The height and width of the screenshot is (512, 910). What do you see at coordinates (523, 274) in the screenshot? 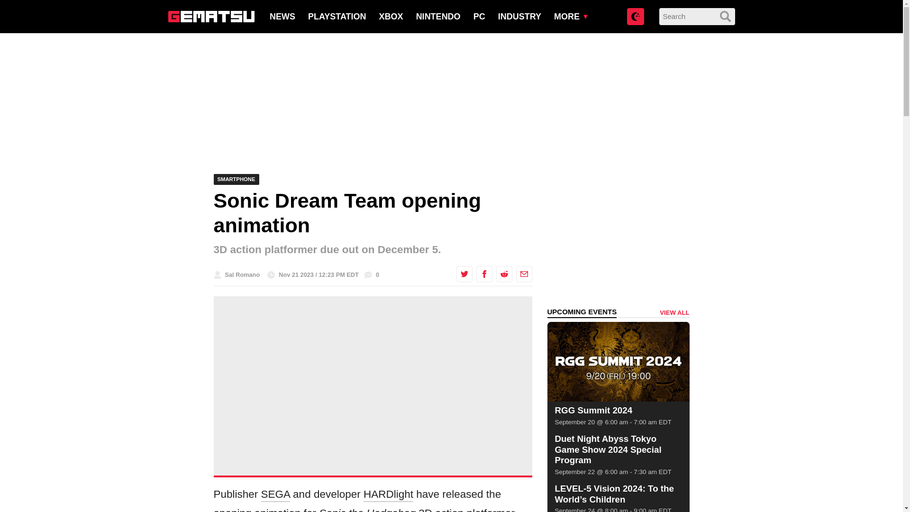
I see `Share this by email` at bounding box center [523, 274].